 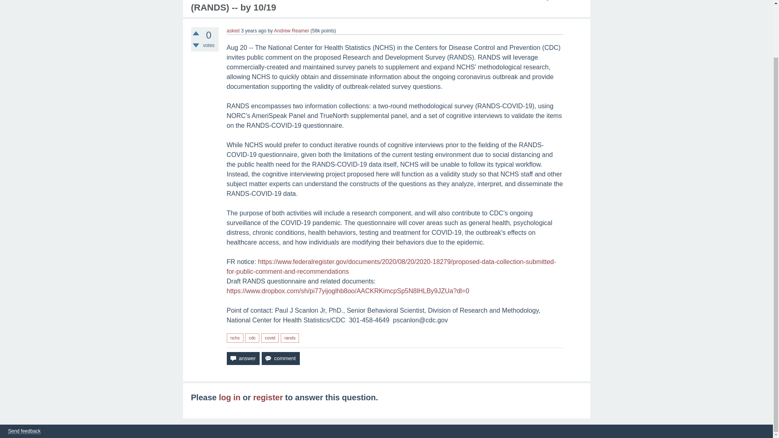 I want to click on Click to vote down, so click(x=196, y=45).